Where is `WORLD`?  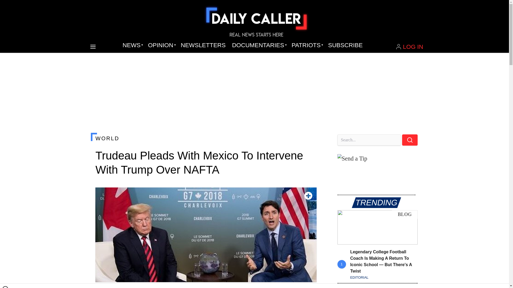
WORLD is located at coordinates (206, 138).